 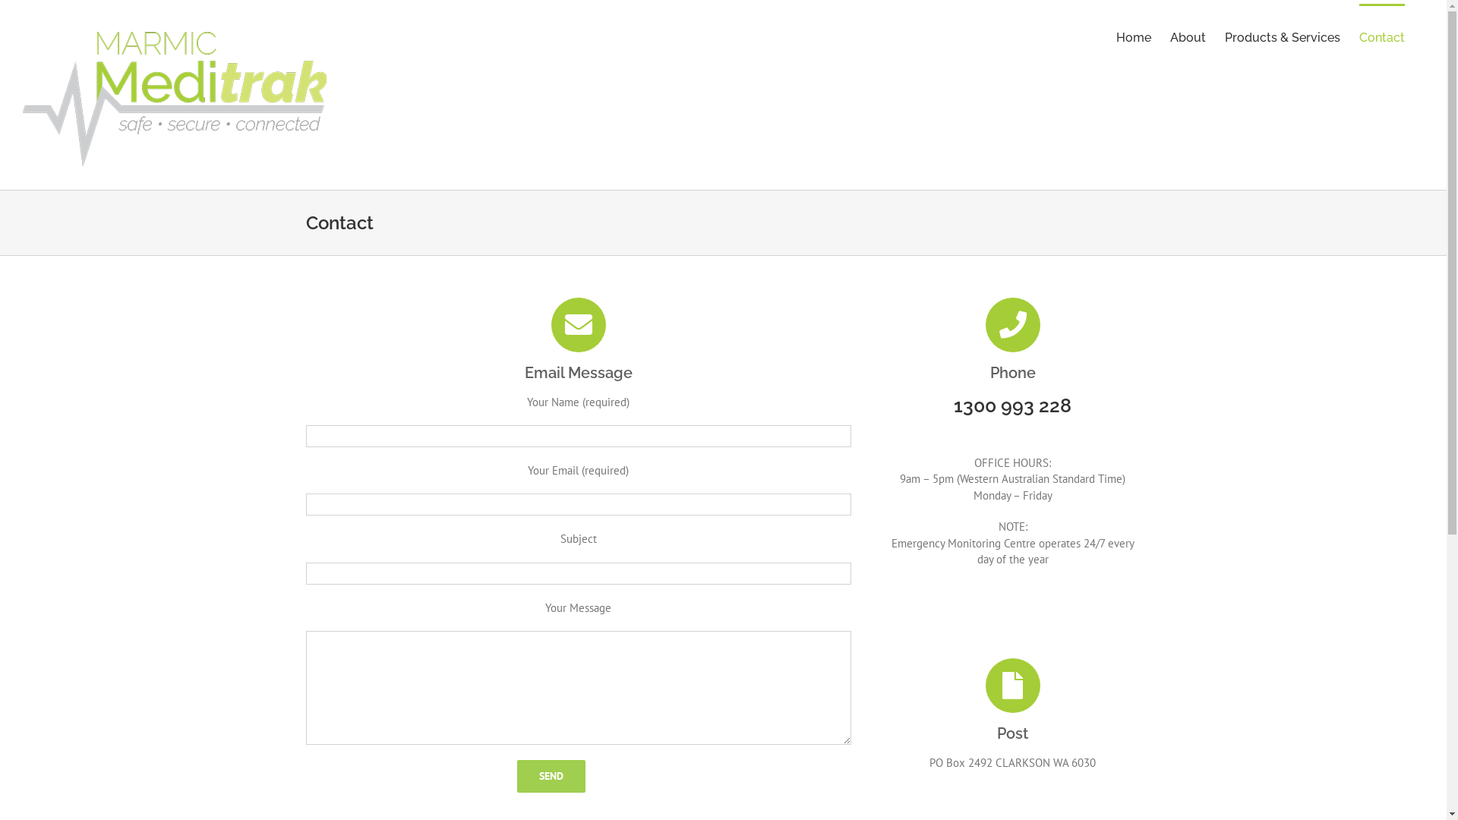 What do you see at coordinates (1188, 36) in the screenshot?
I see `About` at bounding box center [1188, 36].